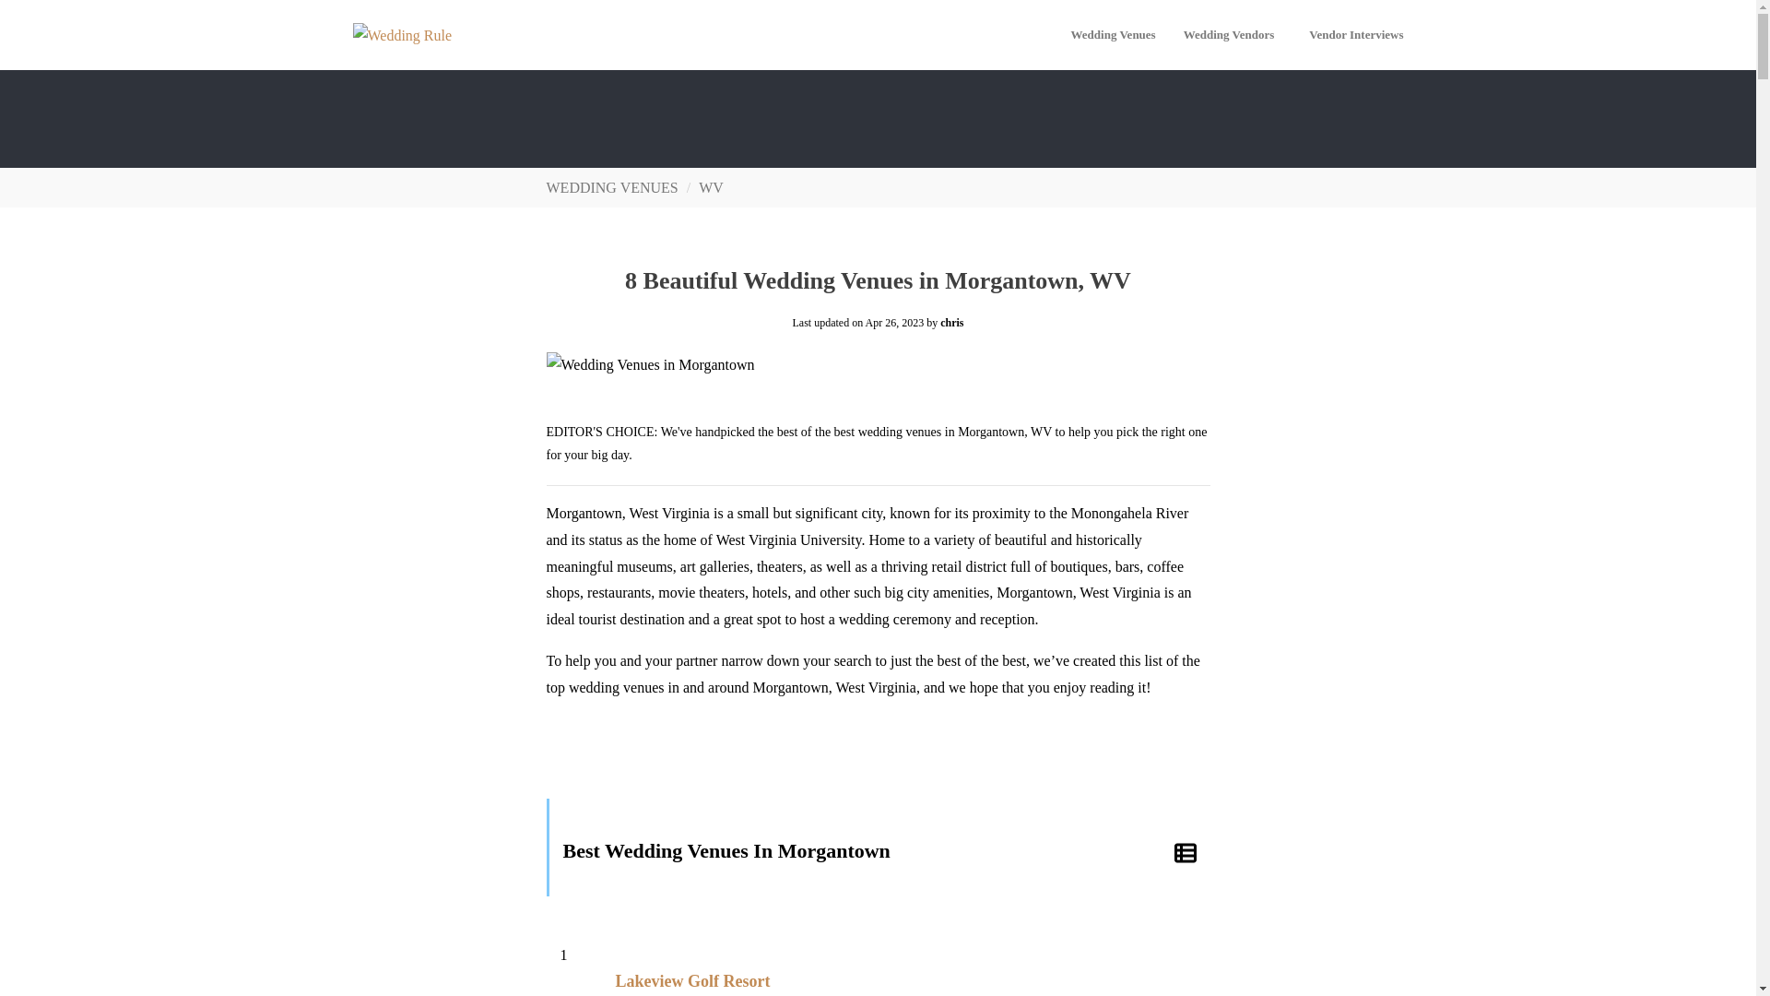  I want to click on Wedding Vendors, so click(1233, 35).